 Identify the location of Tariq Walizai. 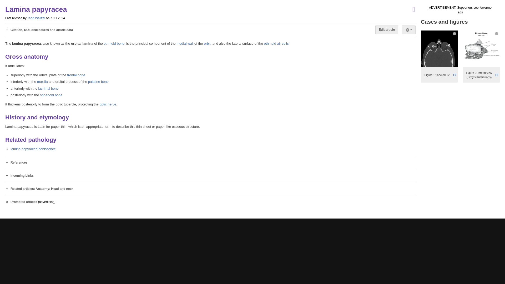
(36, 18).